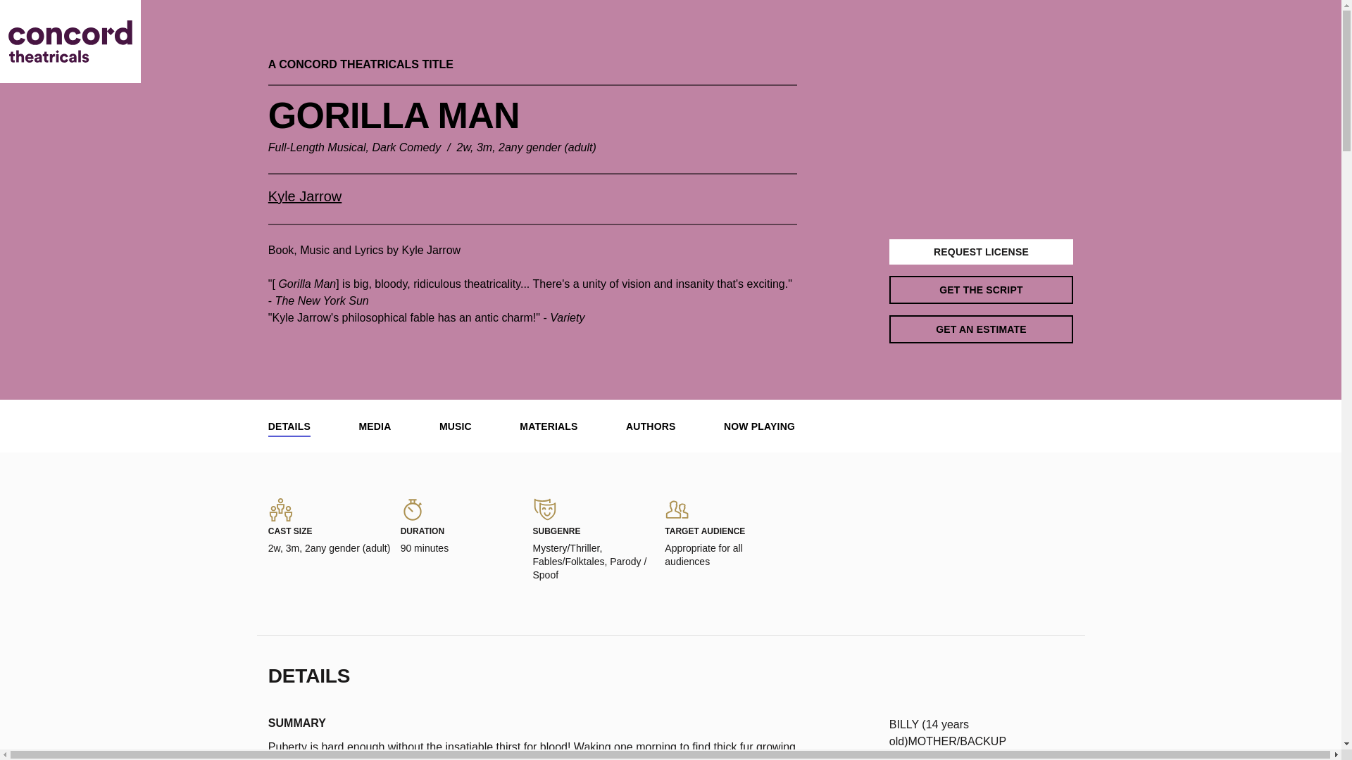 This screenshot has width=1352, height=760. Describe the element at coordinates (70, 41) in the screenshot. I see `Header logo` at that location.